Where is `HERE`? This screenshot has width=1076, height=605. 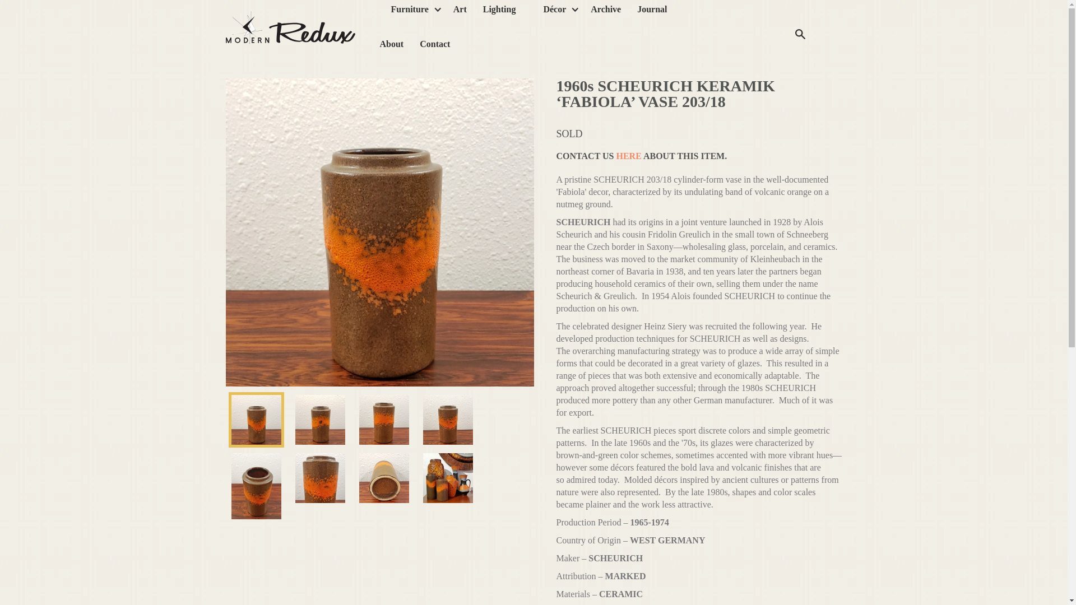 HERE is located at coordinates (628, 156).